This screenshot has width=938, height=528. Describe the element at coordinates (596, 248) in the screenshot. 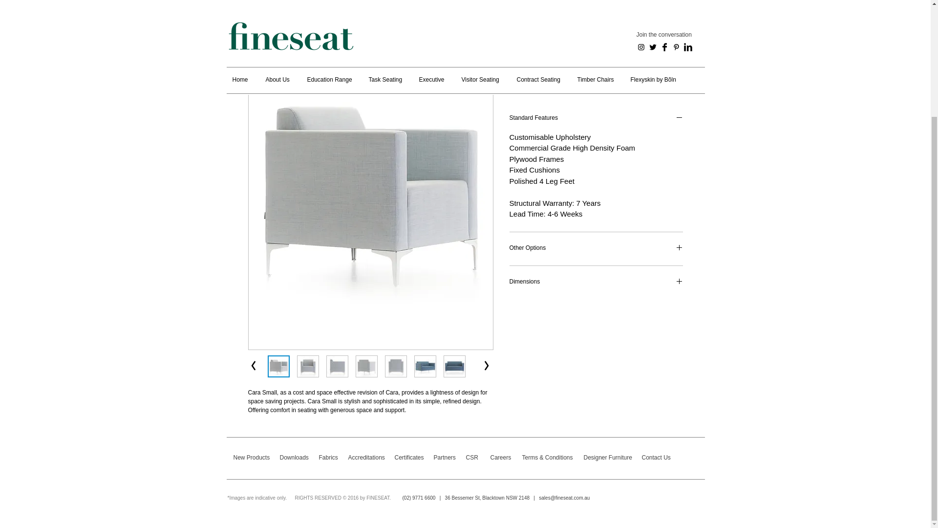

I see `Other Options` at that location.